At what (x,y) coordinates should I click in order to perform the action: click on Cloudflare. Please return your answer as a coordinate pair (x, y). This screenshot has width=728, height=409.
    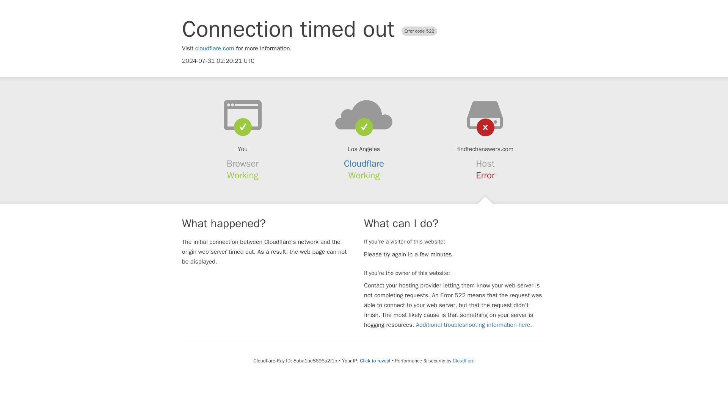
    Looking at the image, I should click on (364, 164).